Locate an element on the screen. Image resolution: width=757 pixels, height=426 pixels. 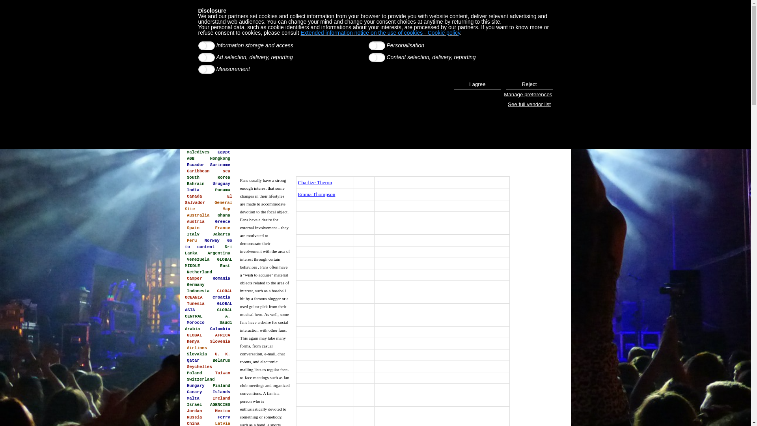
Suriname is located at coordinates (220, 165).